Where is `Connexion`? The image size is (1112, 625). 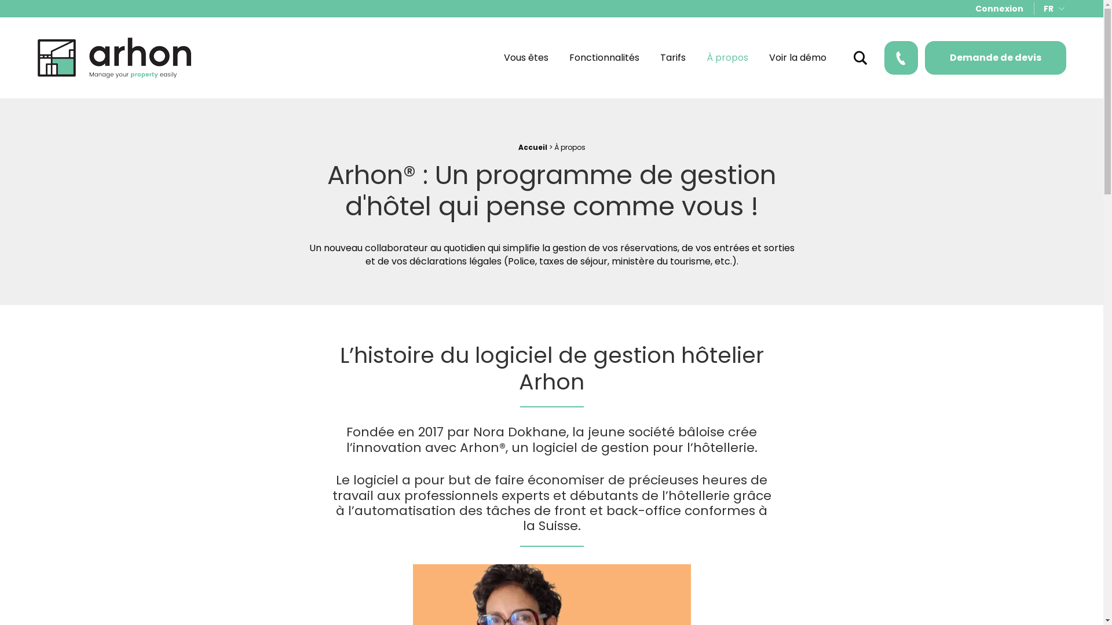 Connexion is located at coordinates (1000, 9).